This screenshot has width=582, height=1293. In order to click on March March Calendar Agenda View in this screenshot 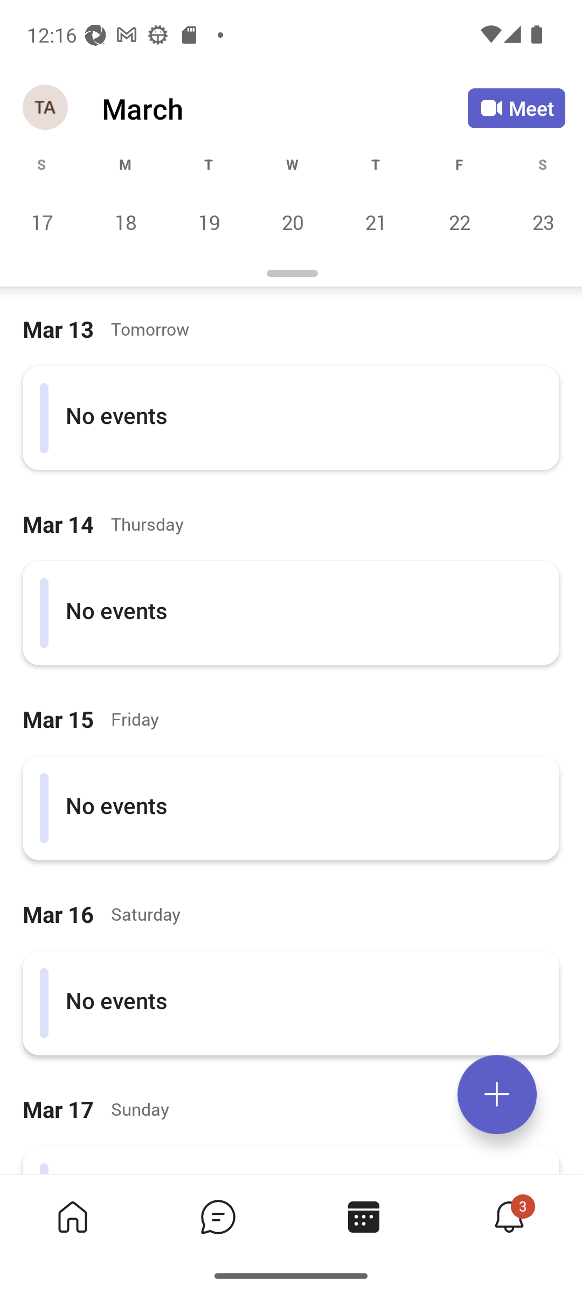, I will do `click(285, 108)`.